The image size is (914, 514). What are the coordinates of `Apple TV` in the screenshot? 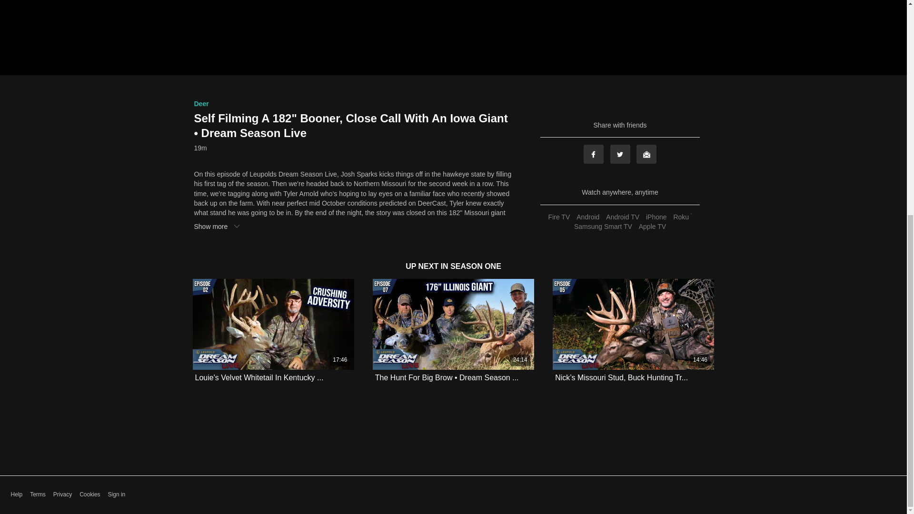 It's located at (652, 226).